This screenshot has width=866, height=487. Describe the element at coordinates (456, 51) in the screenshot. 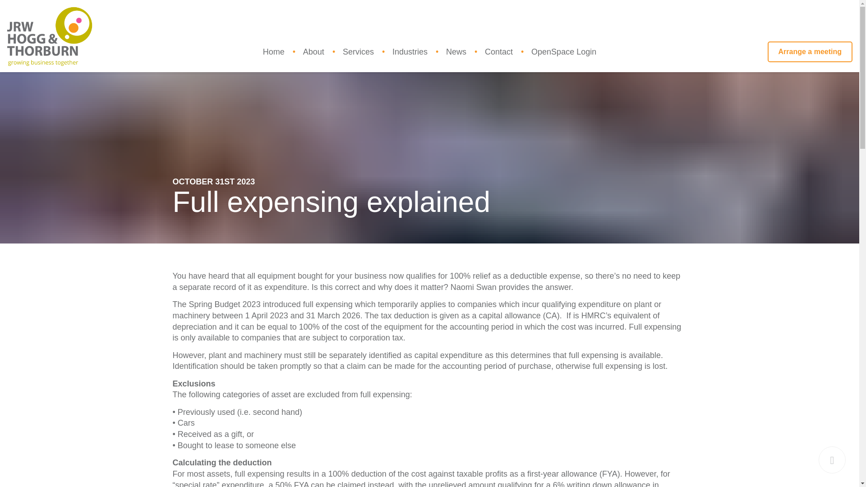

I see `News` at that location.